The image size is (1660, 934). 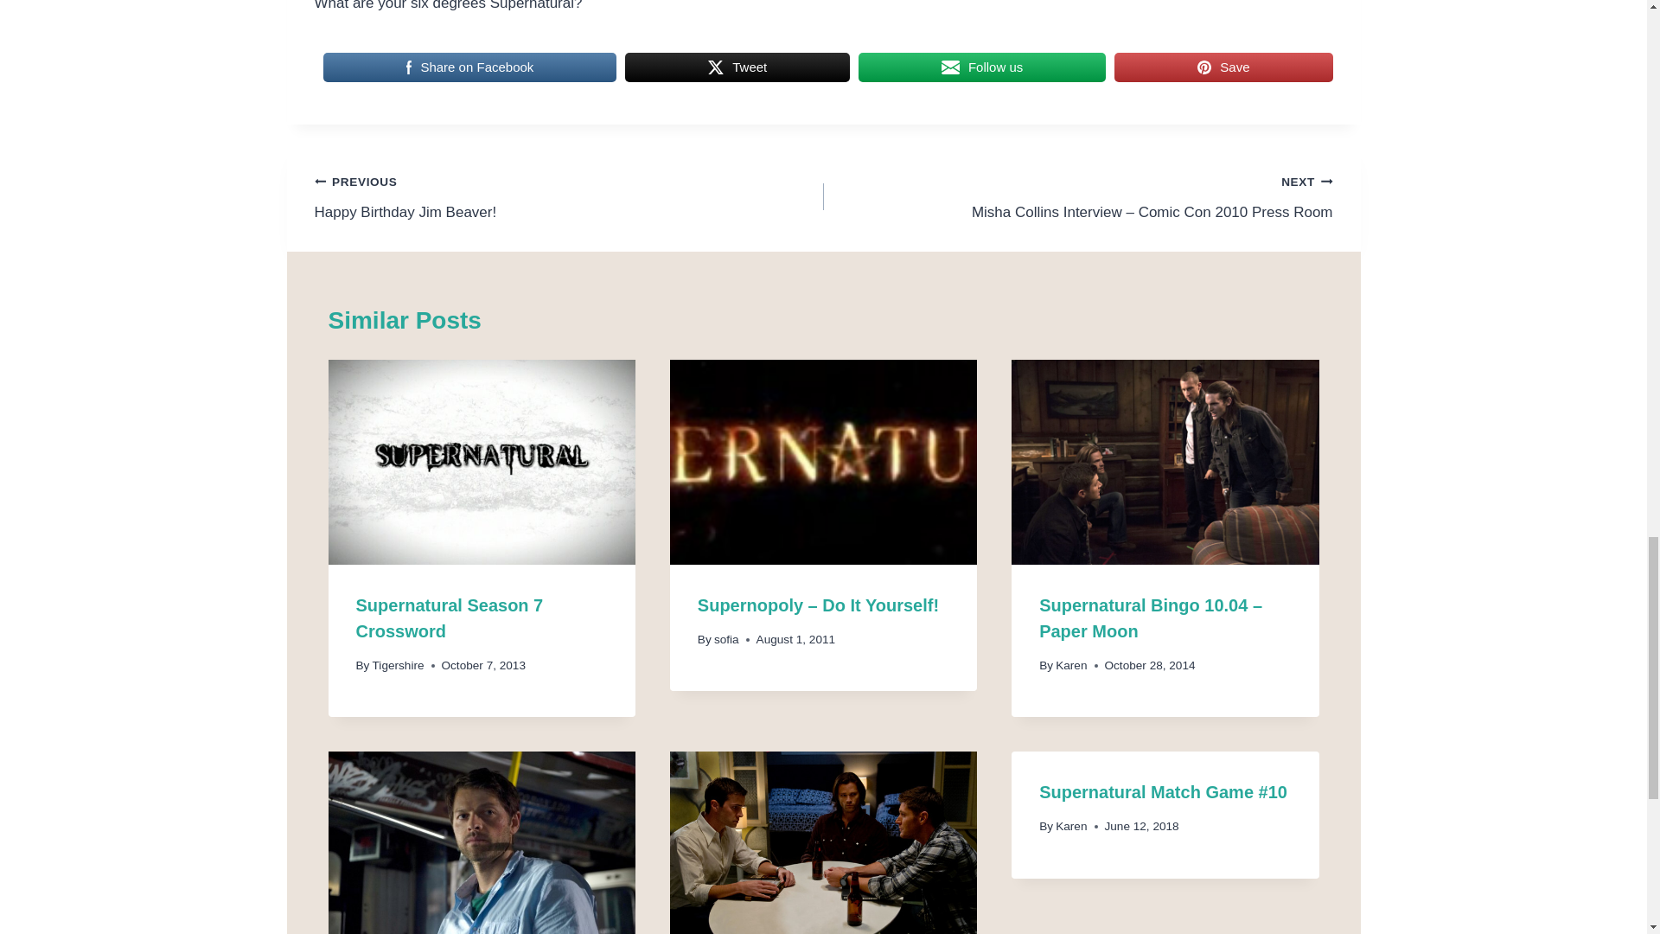 I want to click on Supernatural Season 7 Crossword, so click(x=569, y=196).